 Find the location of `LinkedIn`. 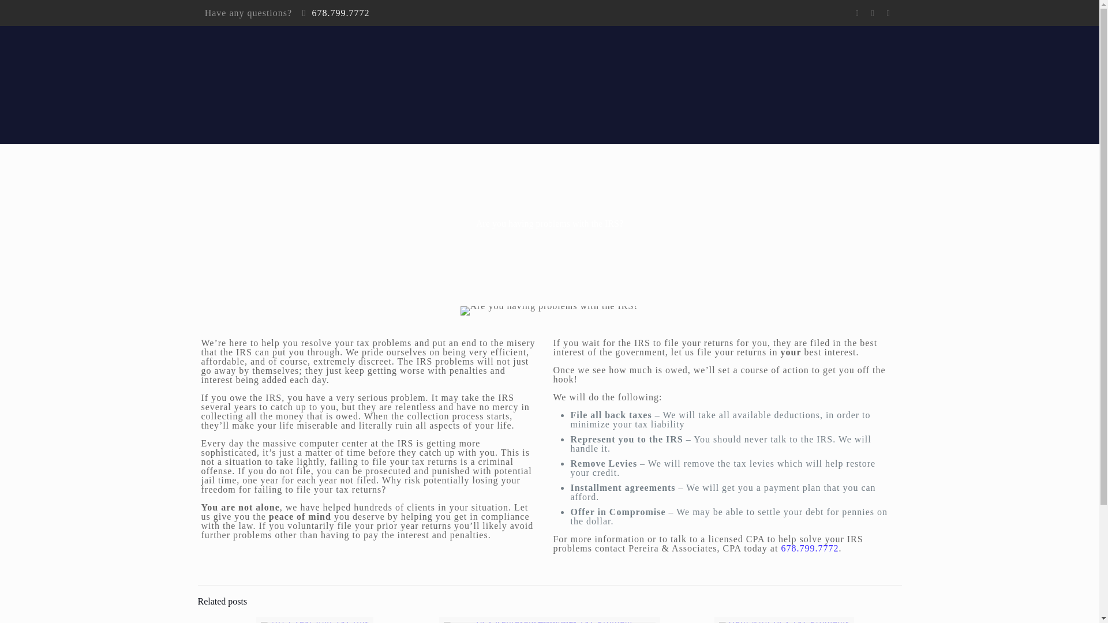

LinkedIn is located at coordinates (873, 13).